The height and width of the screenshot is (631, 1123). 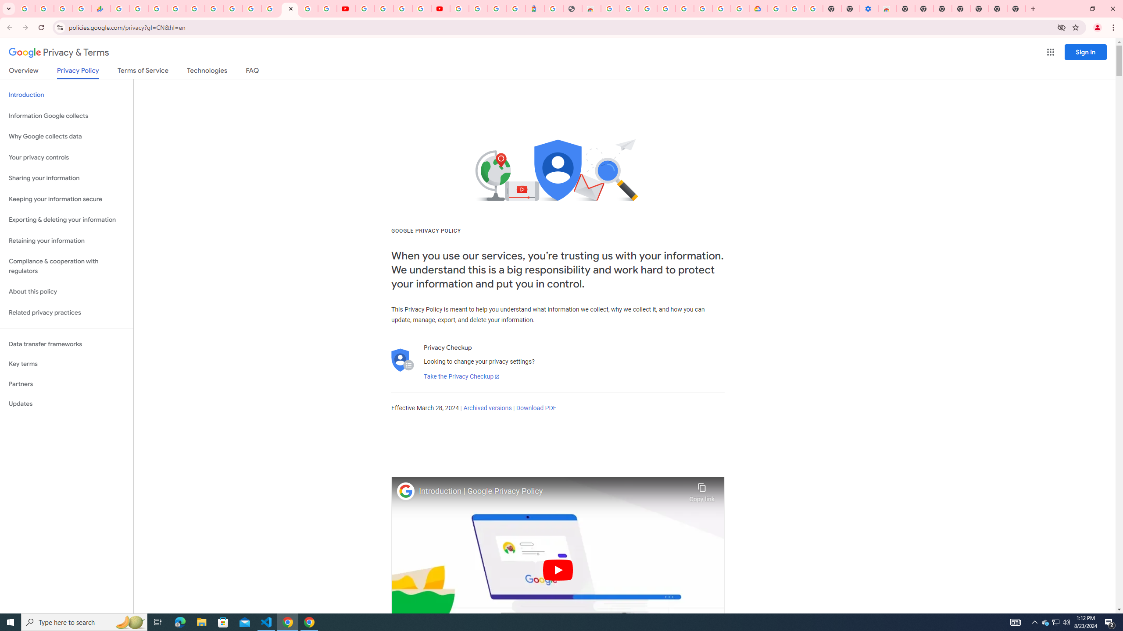 What do you see at coordinates (251, 9) in the screenshot?
I see `YouTube` at bounding box center [251, 9].